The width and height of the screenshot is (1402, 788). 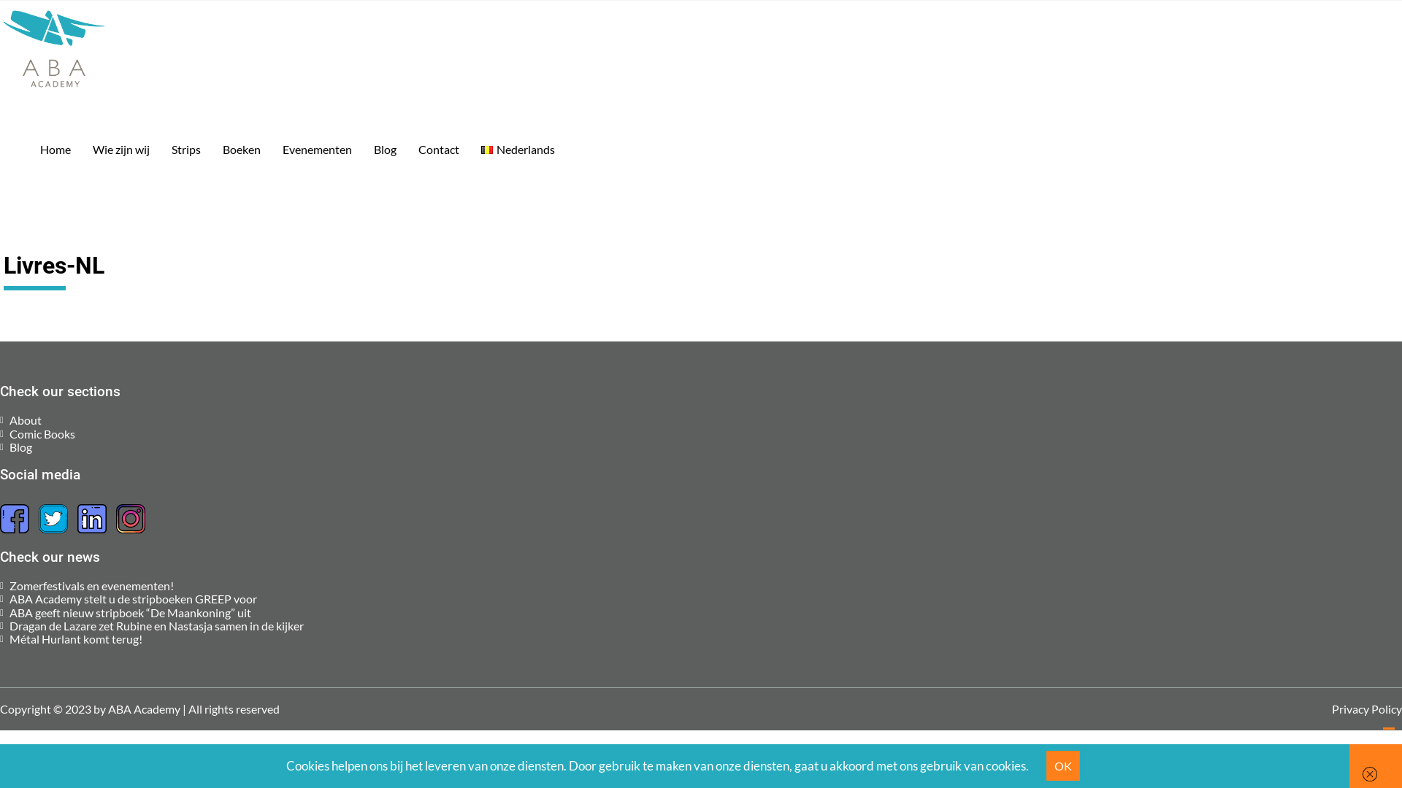 I want to click on About, so click(x=26, y=420).